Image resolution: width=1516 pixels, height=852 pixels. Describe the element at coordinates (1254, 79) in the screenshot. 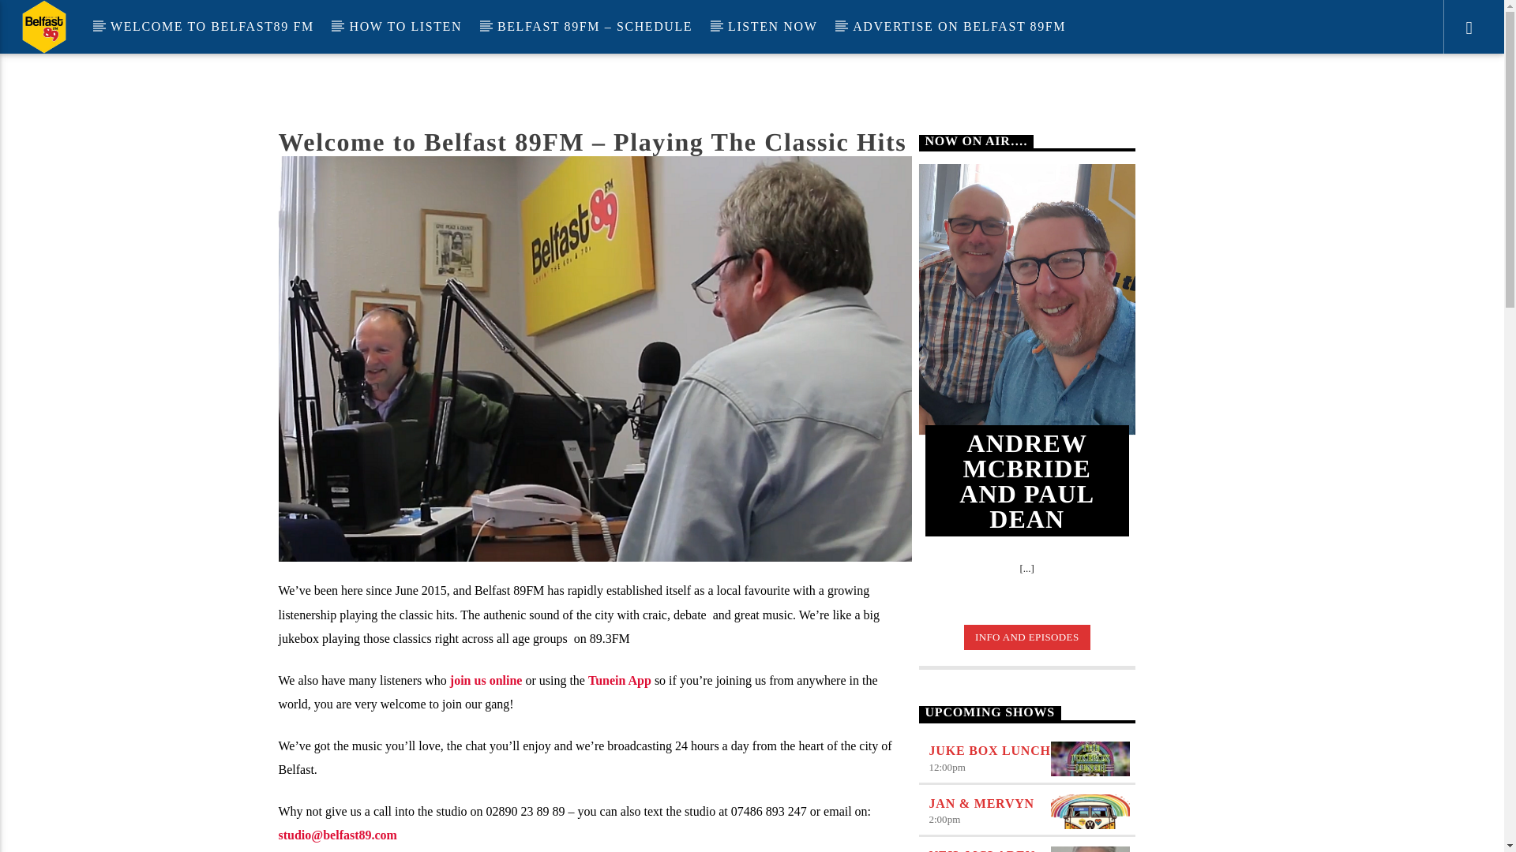

I see `Search` at that location.